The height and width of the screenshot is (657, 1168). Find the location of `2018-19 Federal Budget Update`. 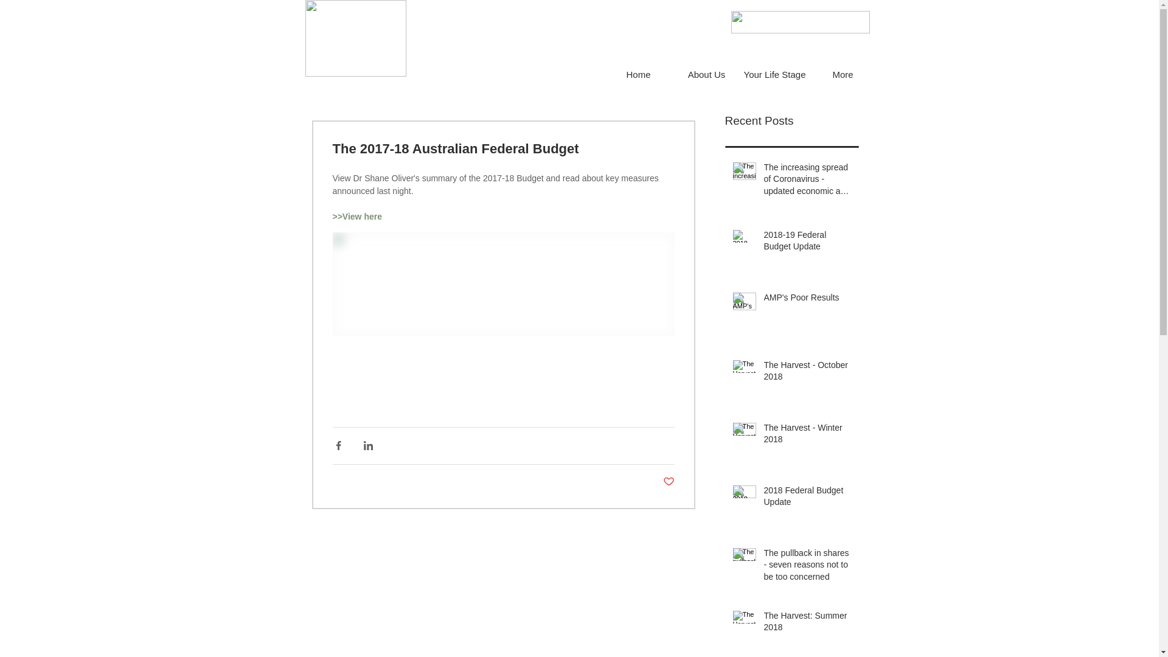

2018-19 Federal Budget Update is located at coordinates (808, 243).